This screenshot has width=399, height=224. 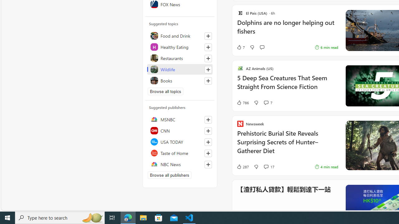 I want to click on 5 Deep Sea Creatures That Seem Straight From Science Fiction, so click(x=287, y=86).